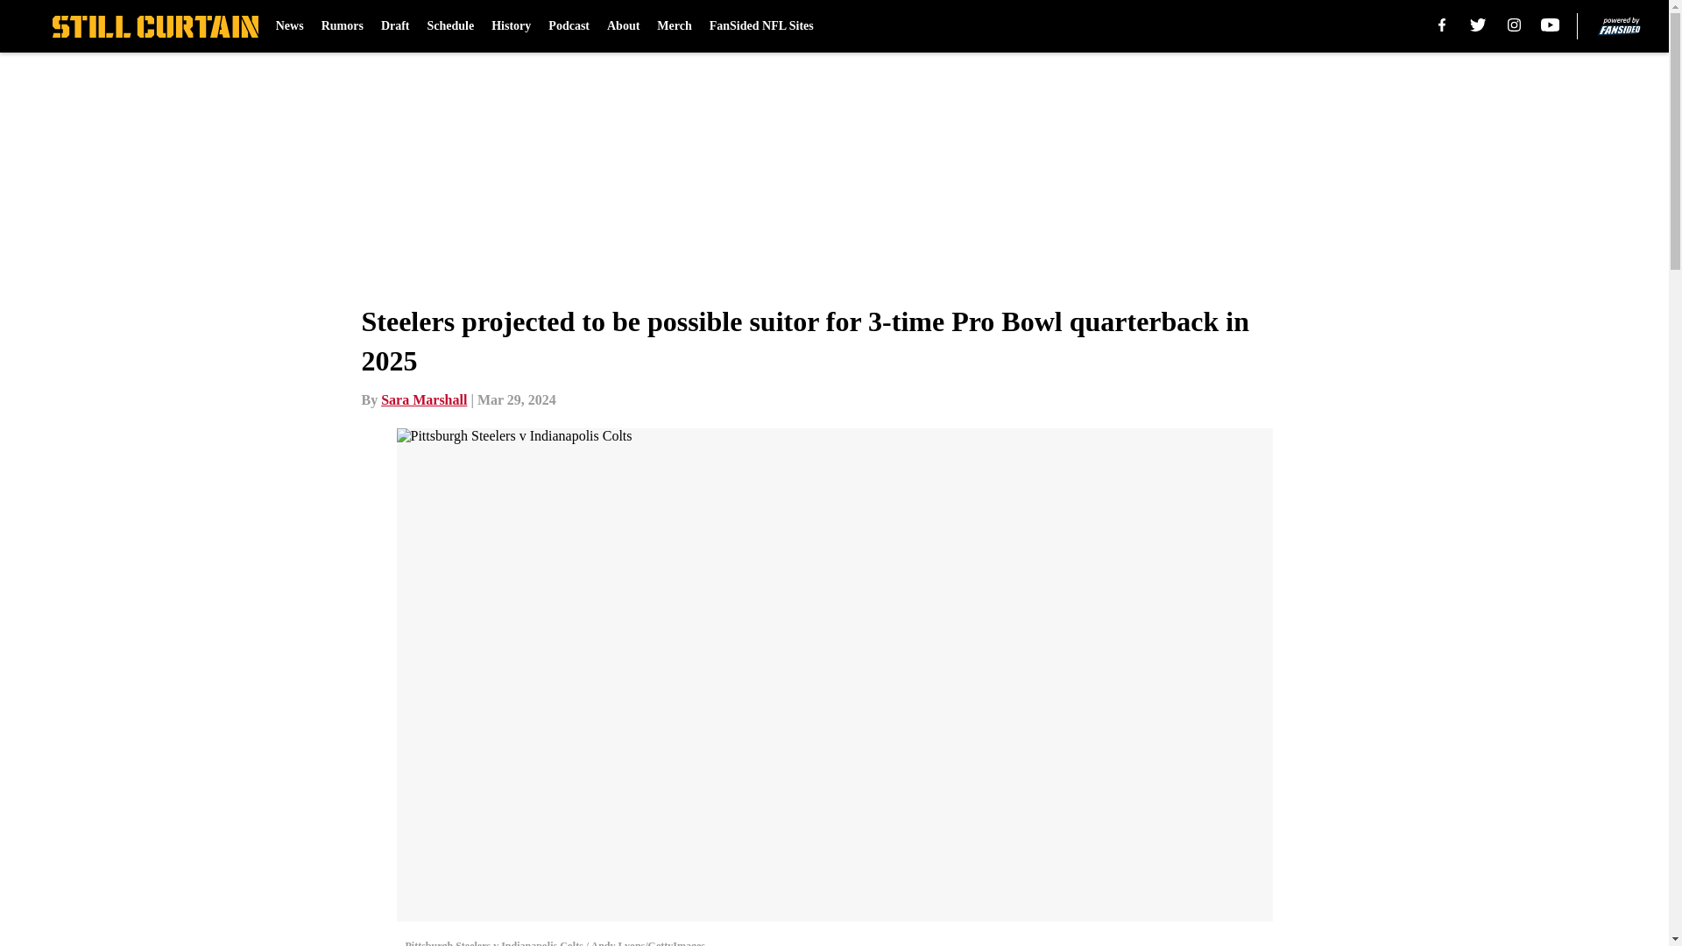 The height and width of the screenshot is (946, 1682). Describe the element at coordinates (396, 26) in the screenshot. I see `Draft` at that location.